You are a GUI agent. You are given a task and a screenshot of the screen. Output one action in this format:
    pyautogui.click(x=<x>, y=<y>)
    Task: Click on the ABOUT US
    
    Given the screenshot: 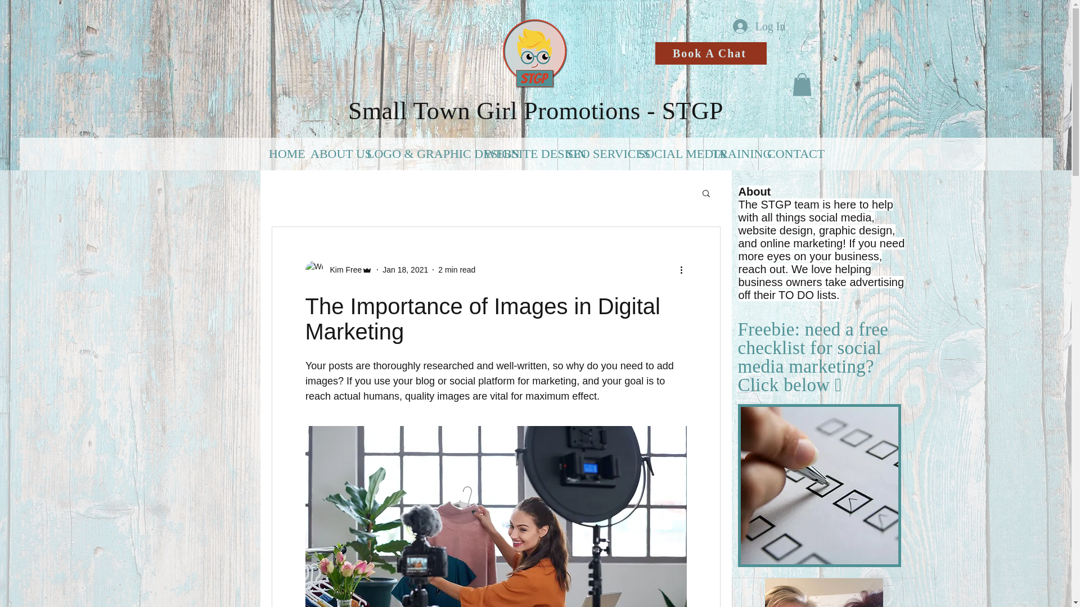 What is the action you would take?
    pyautogui.click(x=329, y=154)
    